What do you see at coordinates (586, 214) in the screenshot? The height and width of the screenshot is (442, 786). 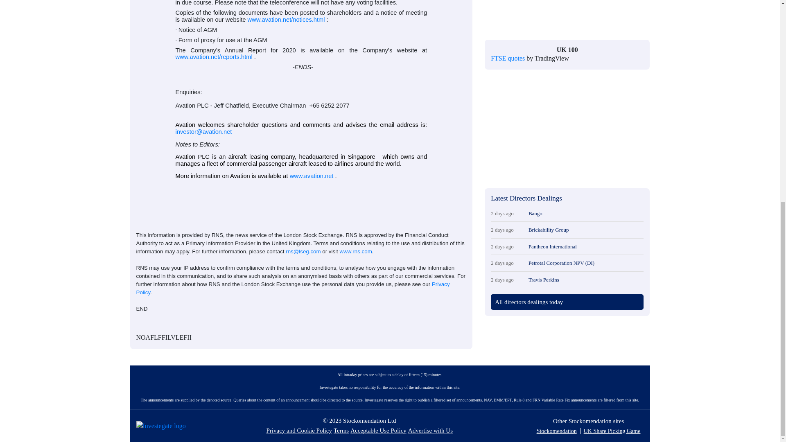 I see `Bango` at bounding box center [586, 214].